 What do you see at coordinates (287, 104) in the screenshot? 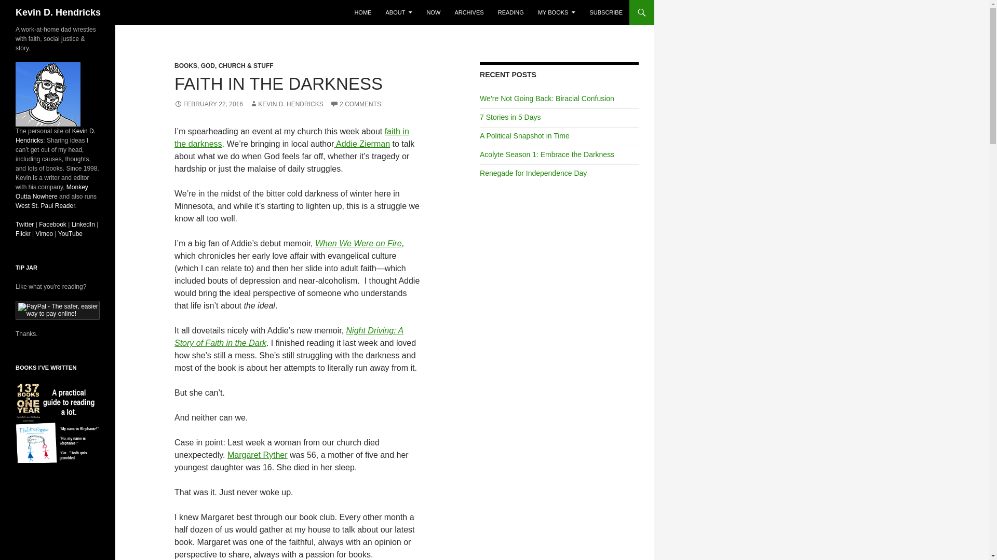
I see `KEVIN D. HENDRICKS` at bounding box center [287, 104].